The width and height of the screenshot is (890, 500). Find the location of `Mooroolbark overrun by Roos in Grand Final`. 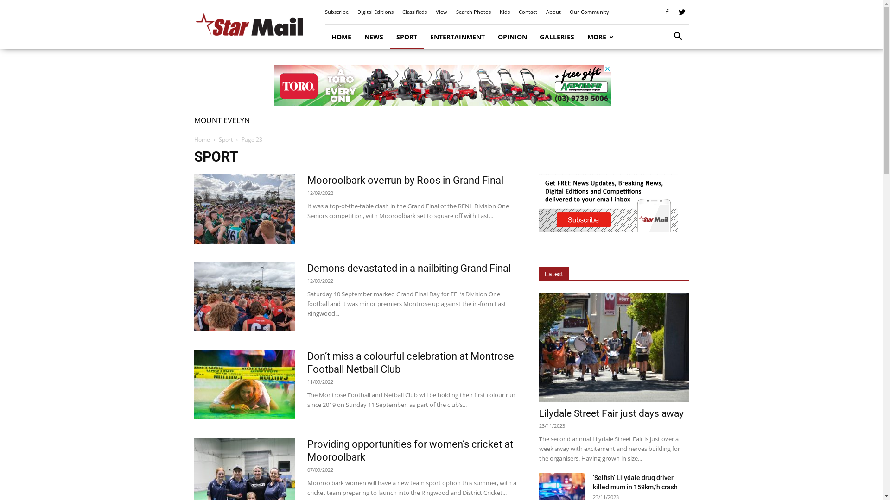

Mooroolbark overrun by Roos in Grand Final is located at coordinates (405, 181).